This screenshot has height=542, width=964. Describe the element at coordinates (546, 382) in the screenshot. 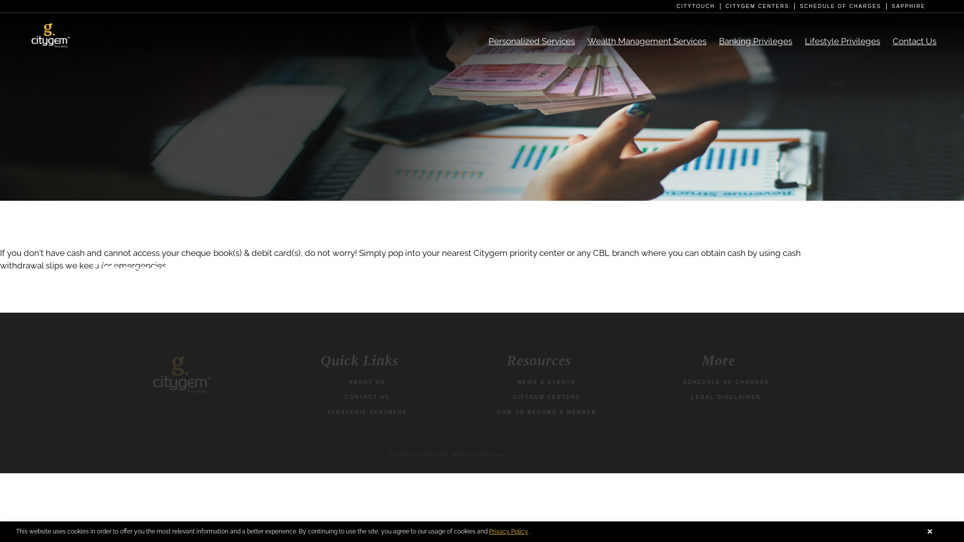

I see `NEWS & EVENTS` at that location.